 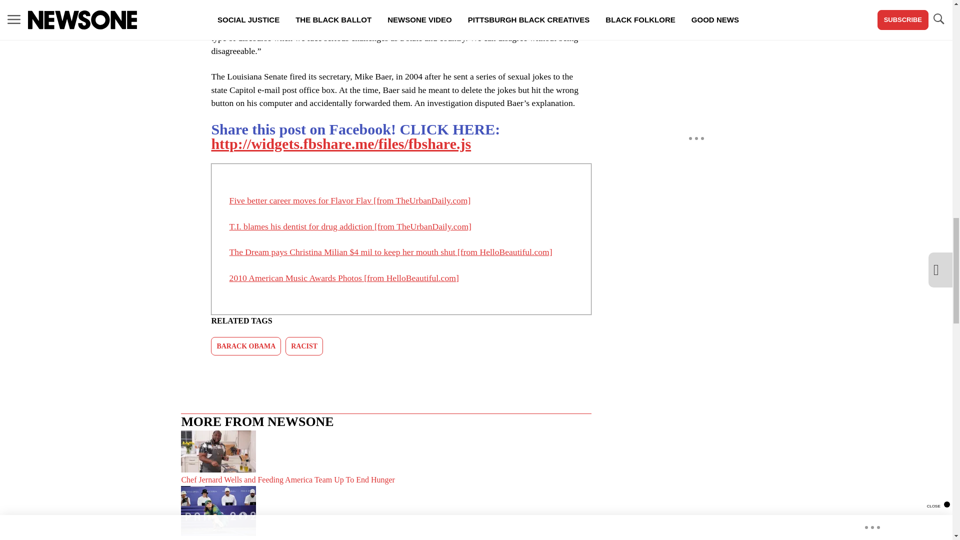 I want to click on Chef Jernard Wells and Feeding America Team Up To End Hunger, so click(x=386, y=458).